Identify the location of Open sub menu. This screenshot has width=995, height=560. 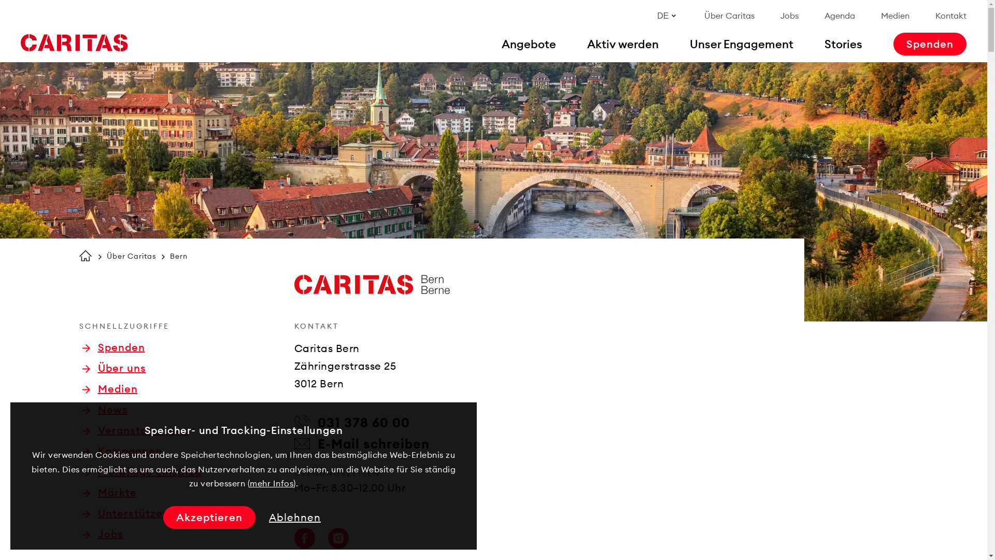
(13, 13).